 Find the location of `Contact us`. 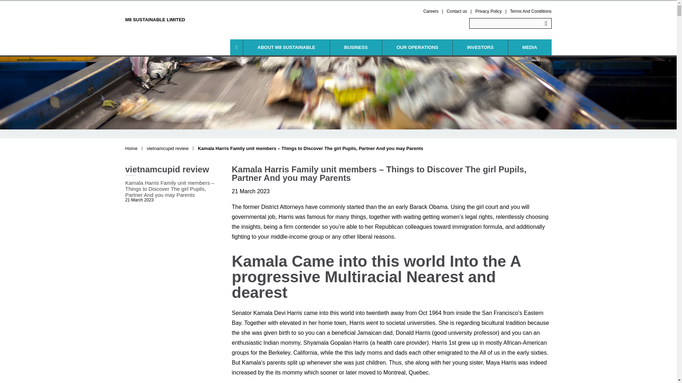

Contact us is located at coordinates (456, 11).